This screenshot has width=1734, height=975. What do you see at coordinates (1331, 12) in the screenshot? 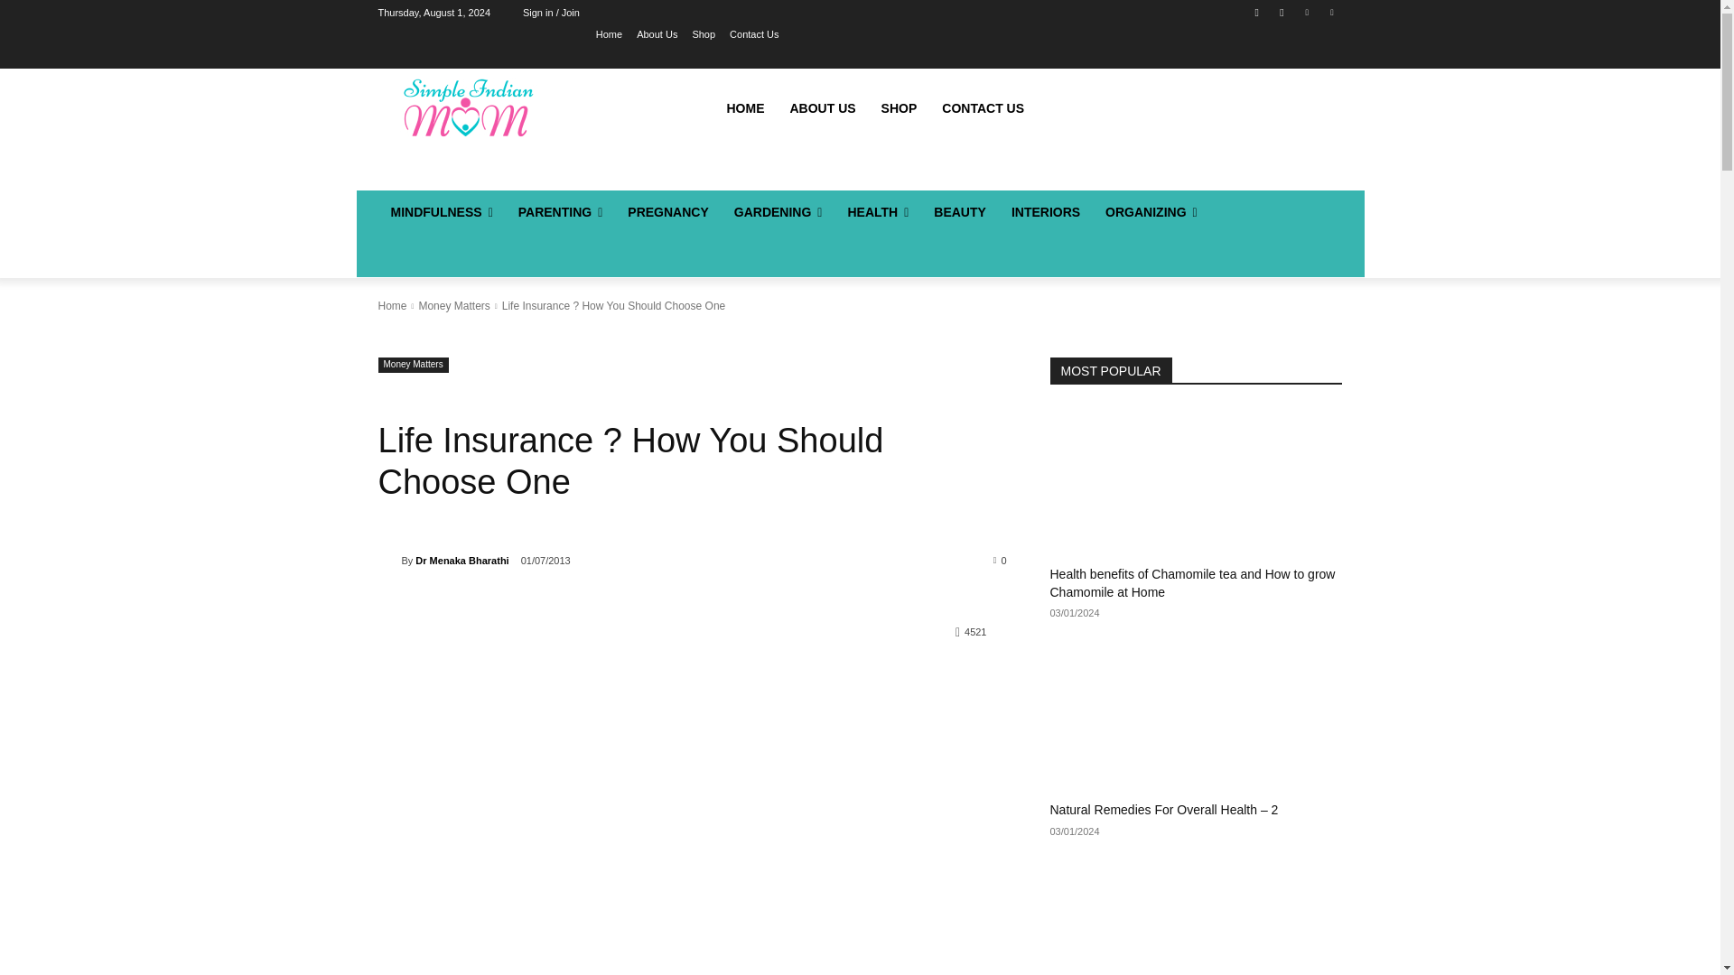
I see `Twitter` at bounding box center [1331, 12].